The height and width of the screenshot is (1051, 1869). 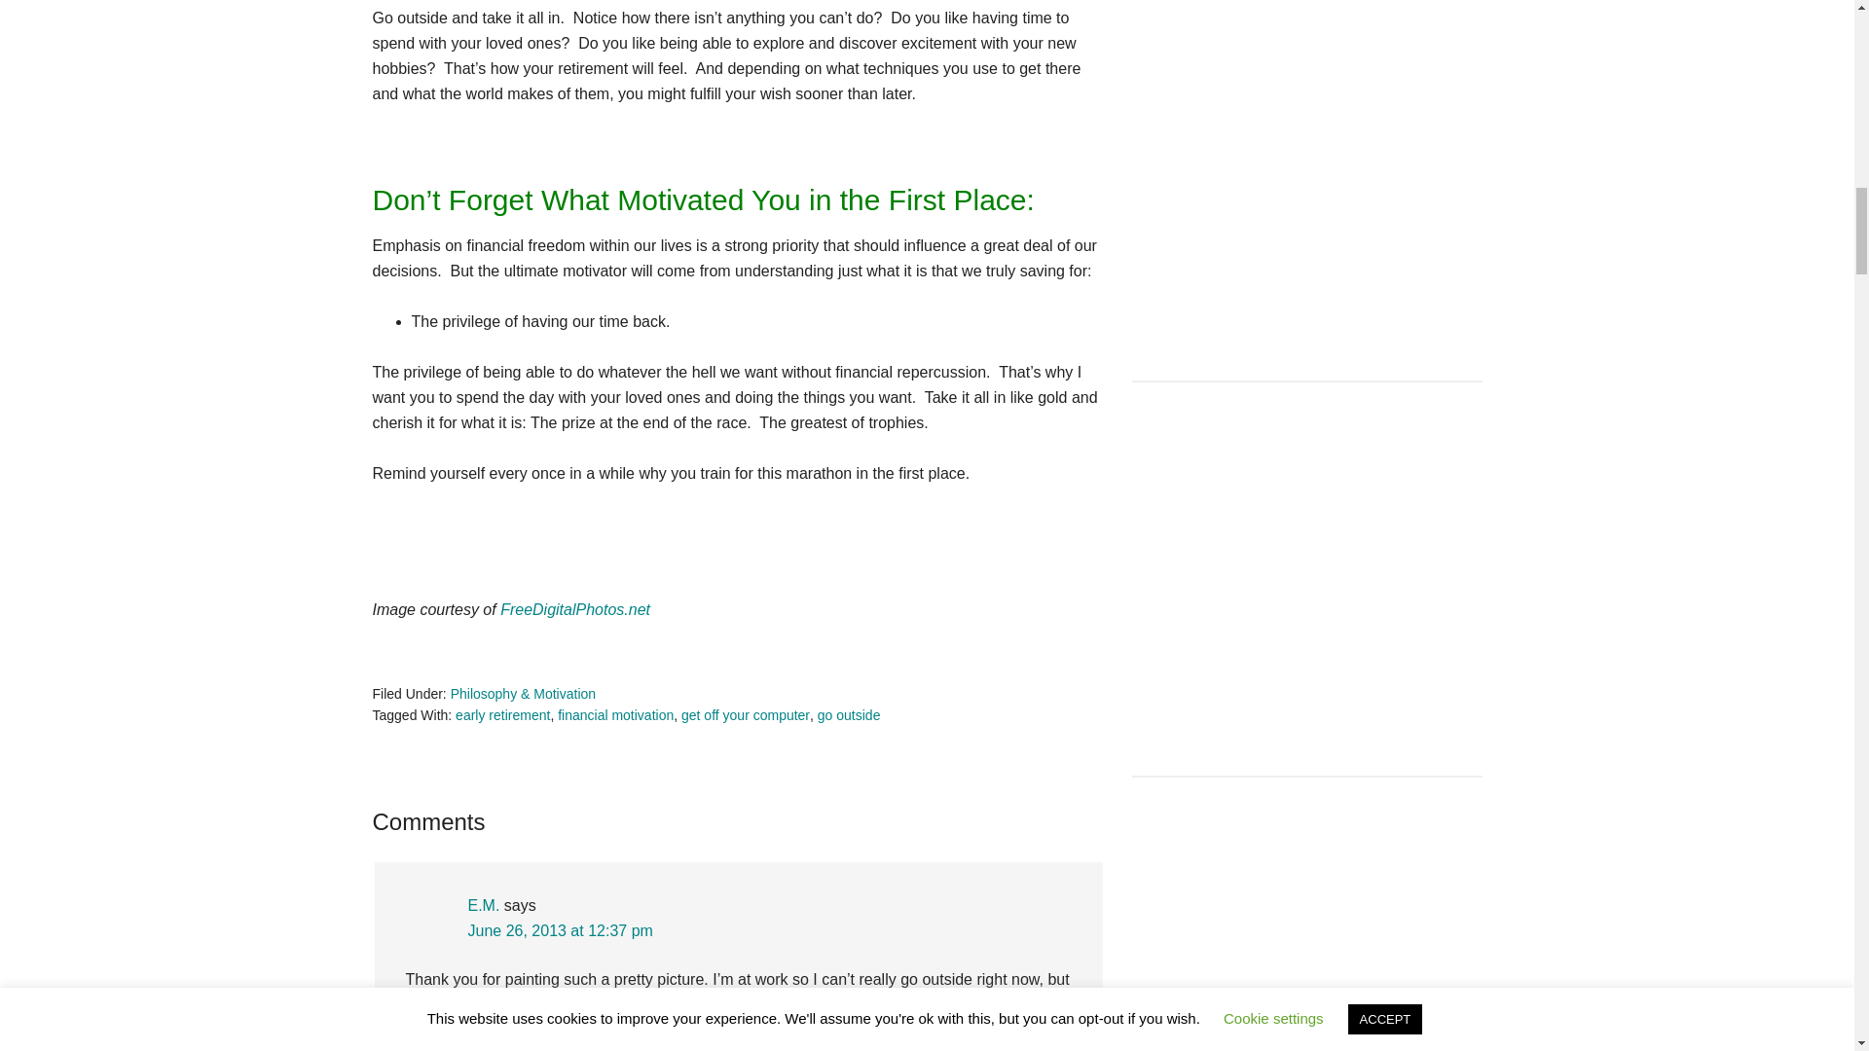 I want to click on FreeDigitalPhotos.net, so click(x=575, y=609).